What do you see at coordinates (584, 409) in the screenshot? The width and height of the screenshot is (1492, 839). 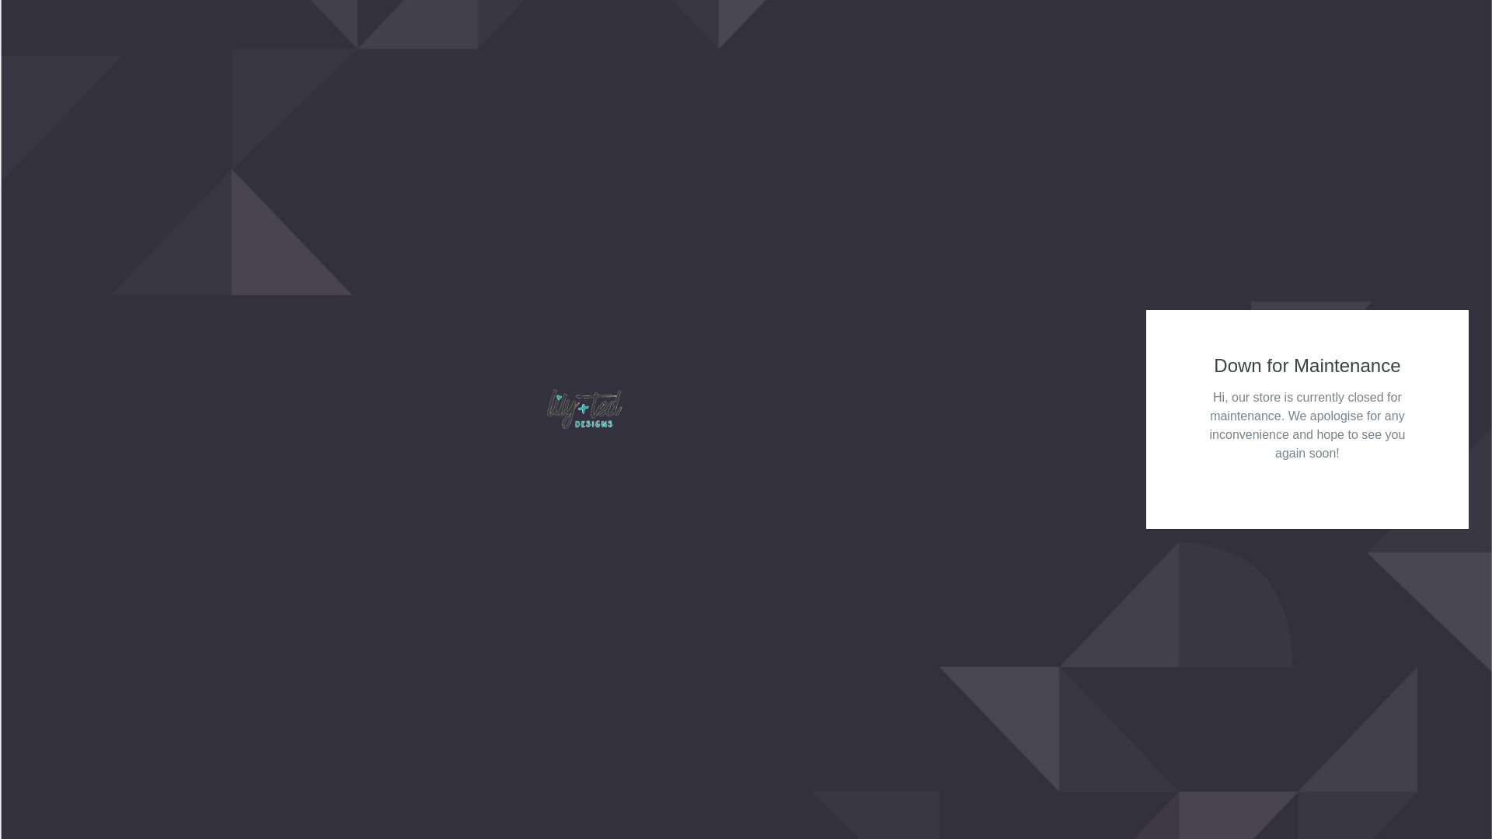 I see `lily+ted designs` at bounding box center [584, 409].